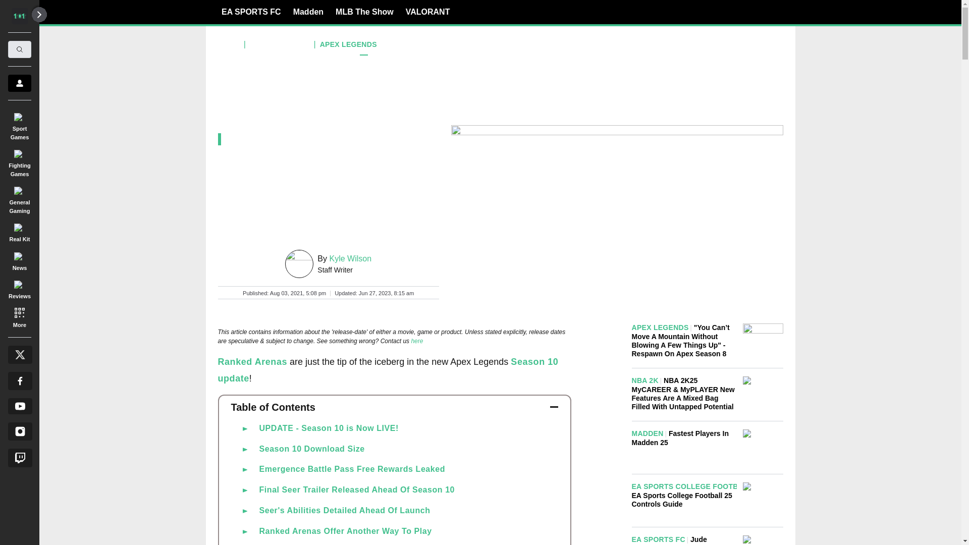 This screenshot has height=545, width=969. I want to click on Real Kit, so click(19, 231).